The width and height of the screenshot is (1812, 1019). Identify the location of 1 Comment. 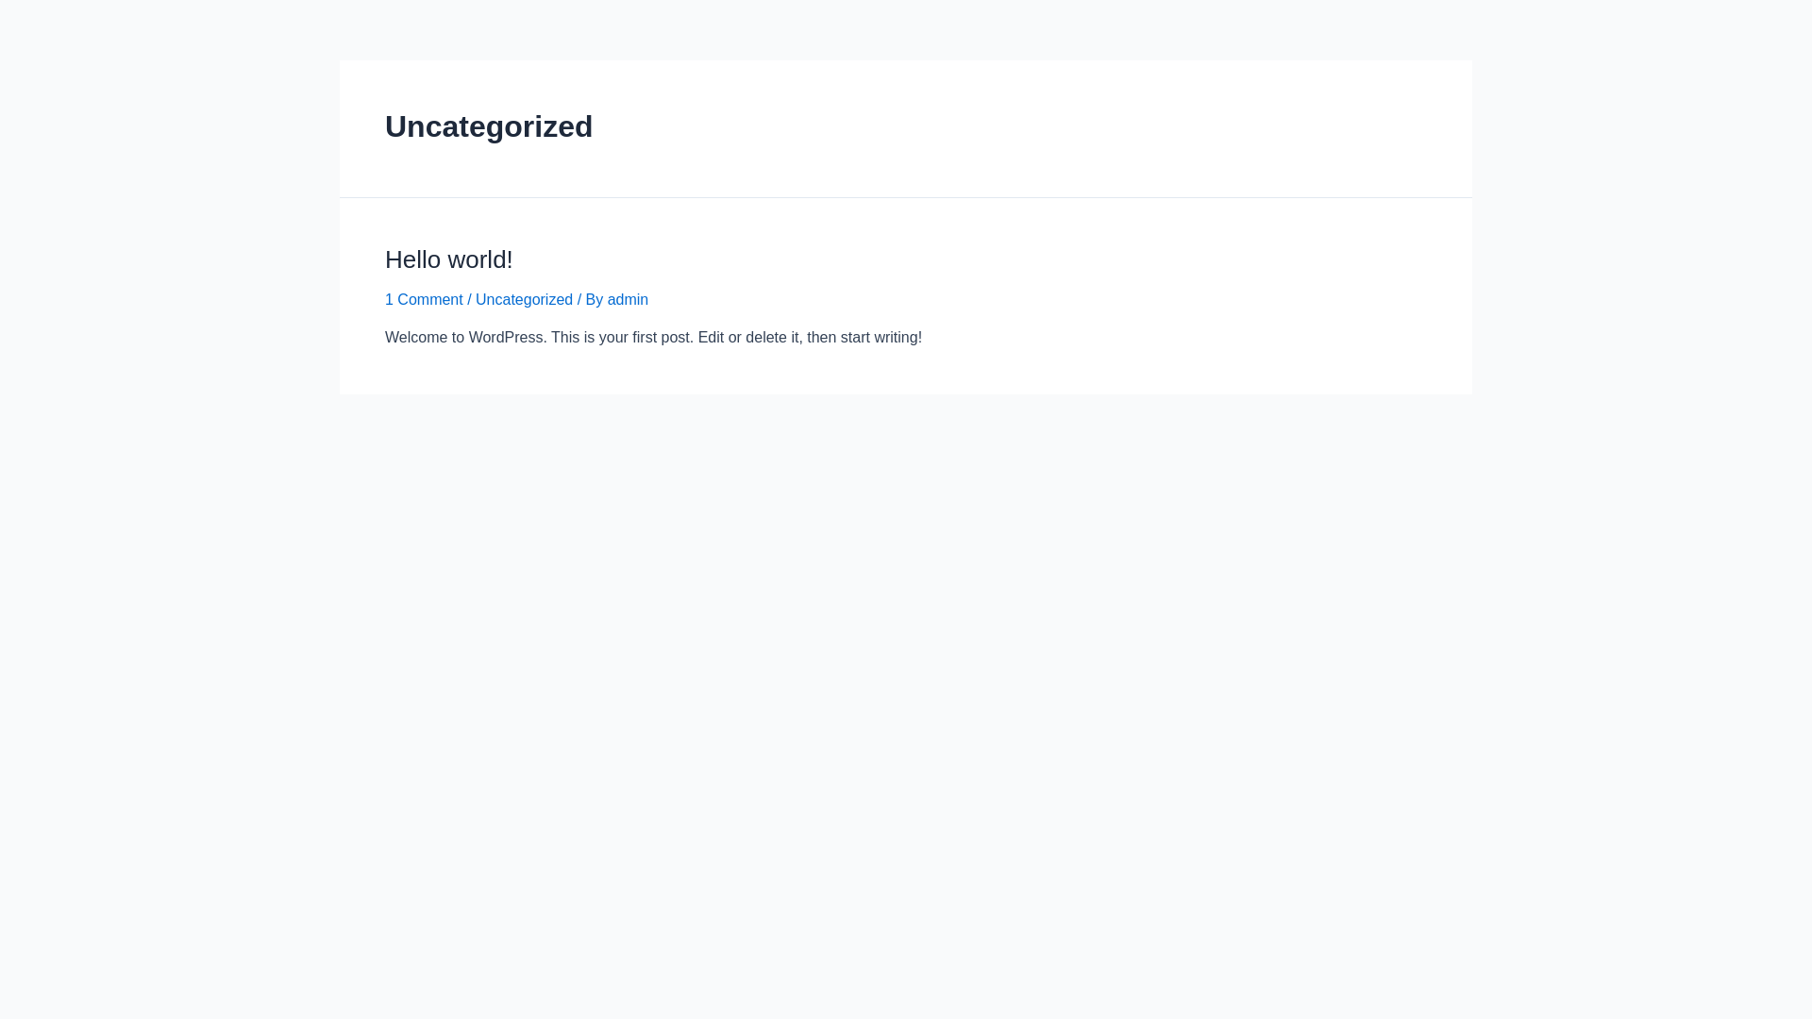
(425, 300).